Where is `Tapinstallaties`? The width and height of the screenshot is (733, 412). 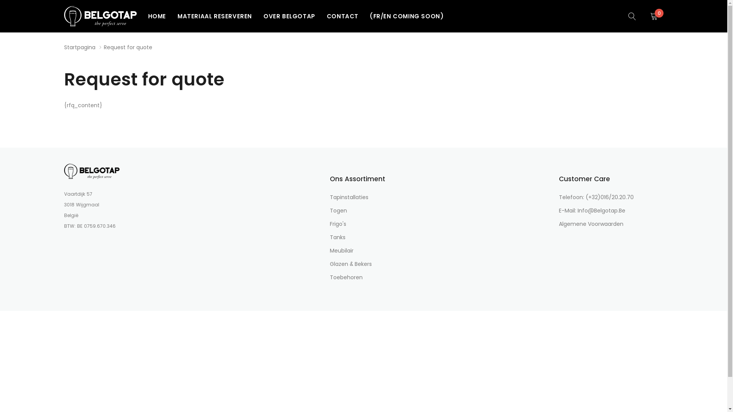
Tapinstallaties is located at coordinates (349, 197).